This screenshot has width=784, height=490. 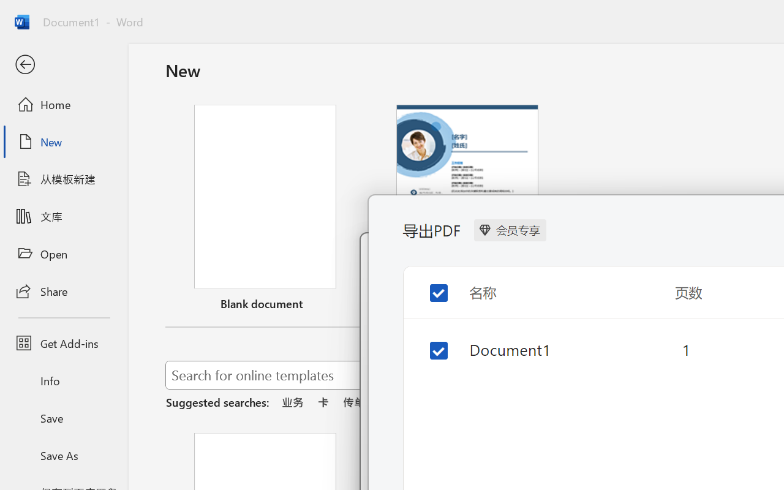 What do you see at coordinates (64, 455) in the screenshot?
I see `Save As` at bounding box center [64, 455].